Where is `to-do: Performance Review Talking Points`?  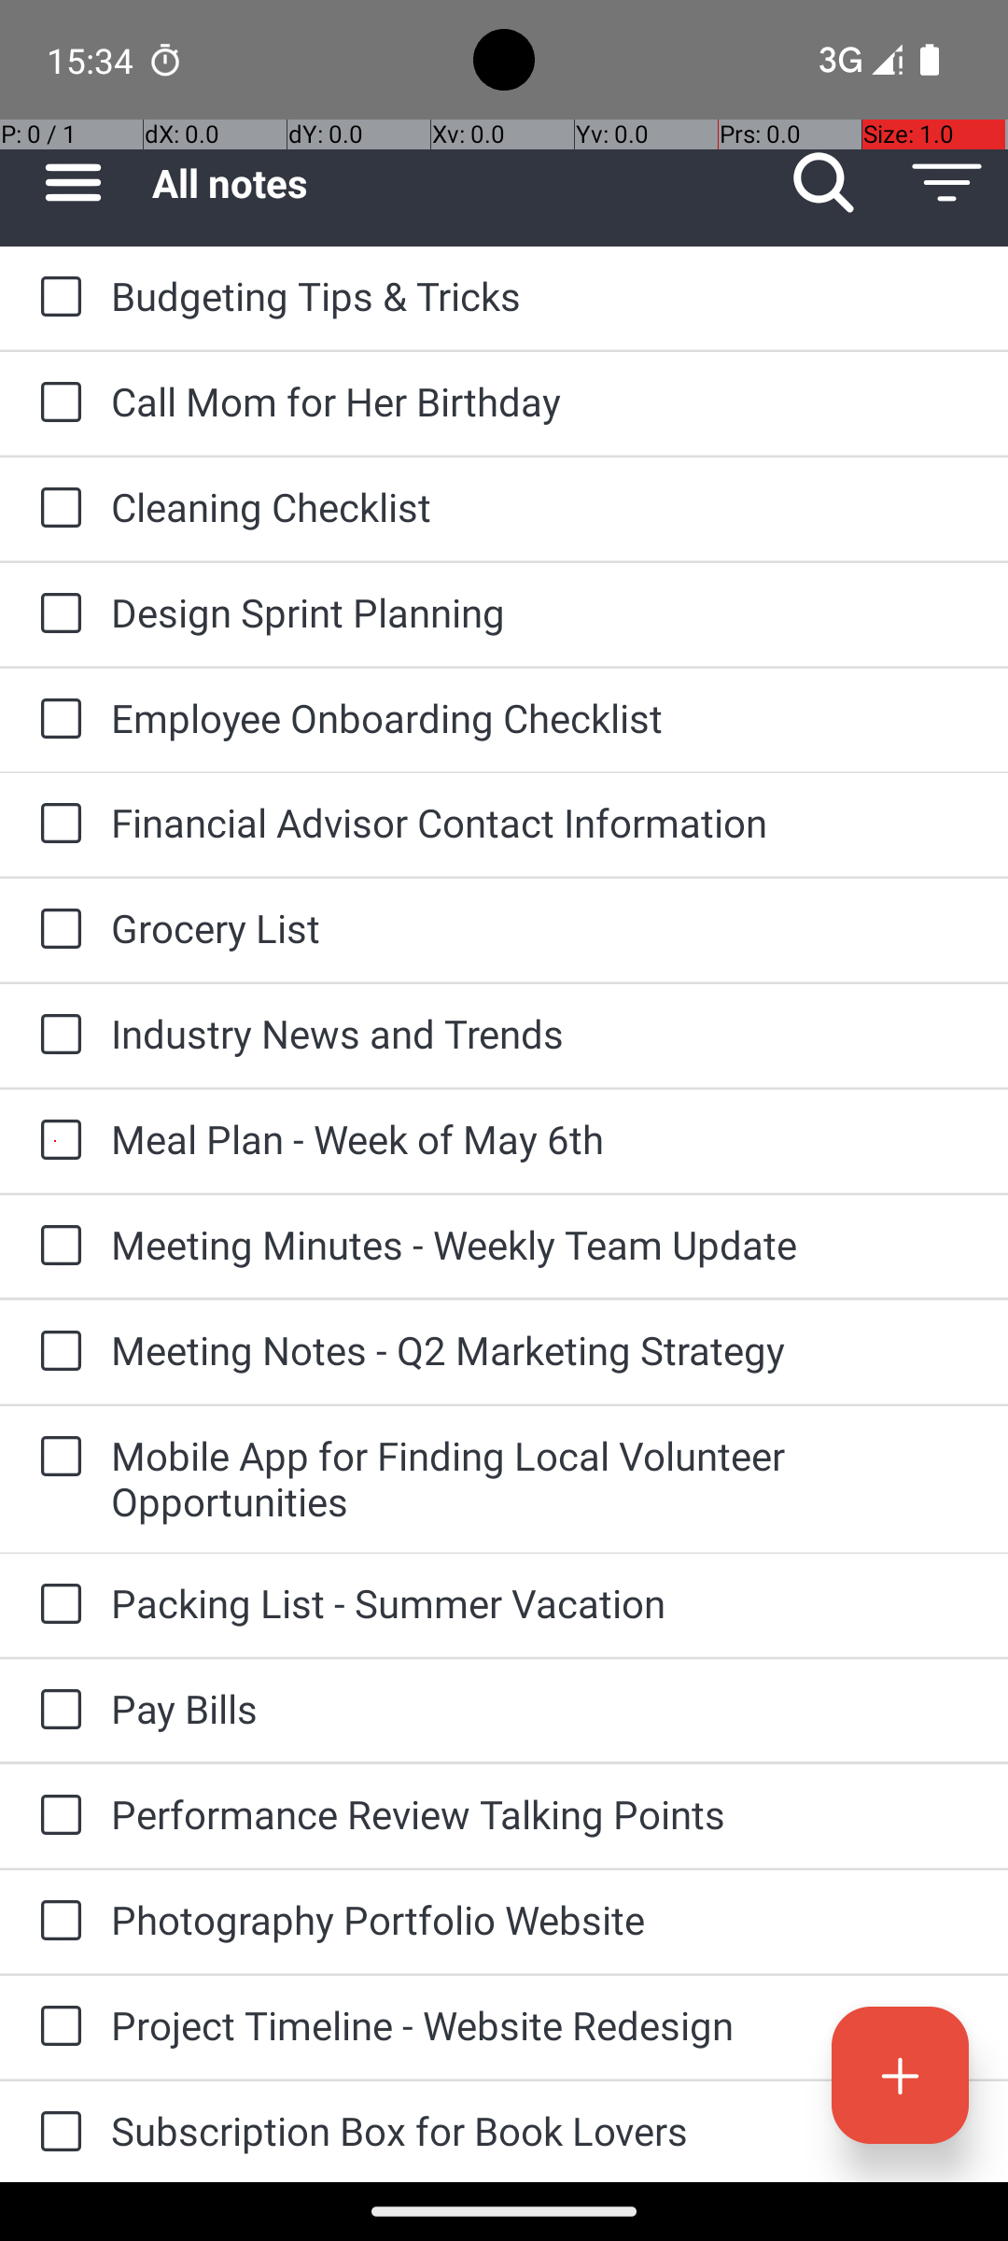 to-do: Performance Review Talking Points is located at coordinates (56, 1817).